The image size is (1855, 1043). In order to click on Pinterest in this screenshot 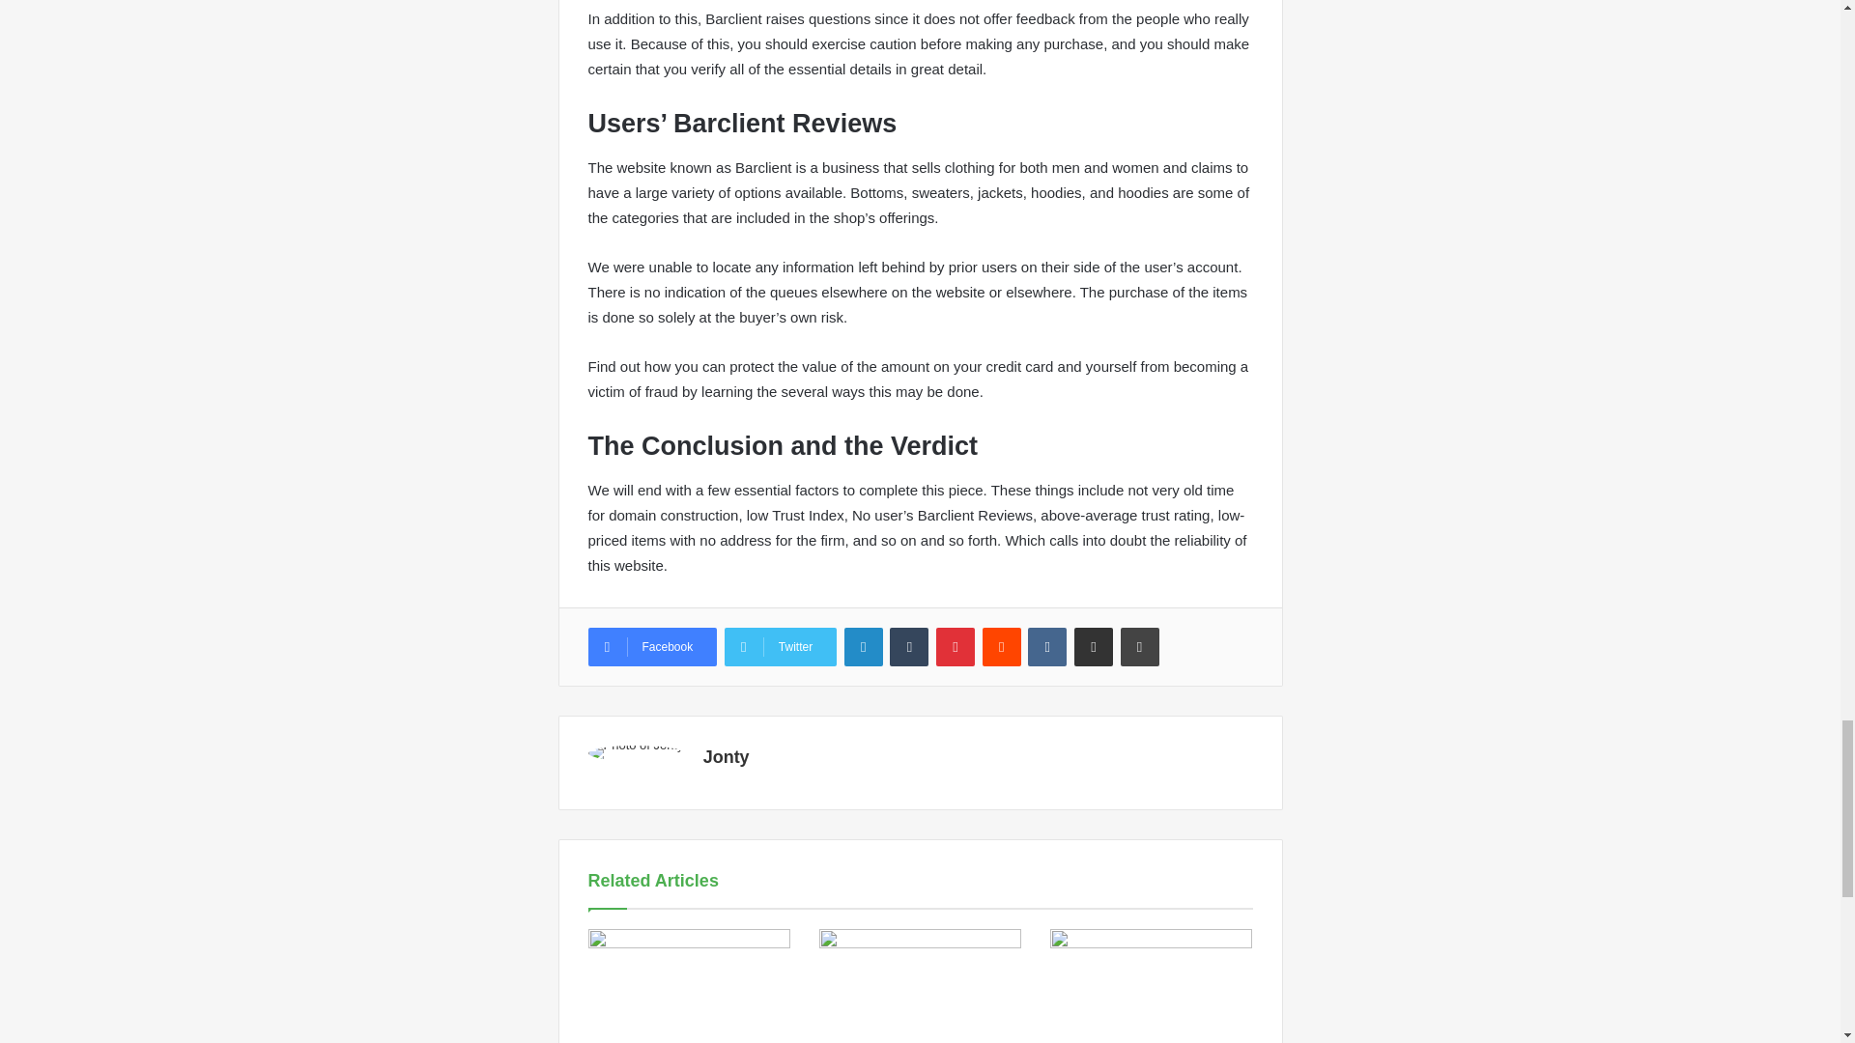, I will do `click(956, 647)`.